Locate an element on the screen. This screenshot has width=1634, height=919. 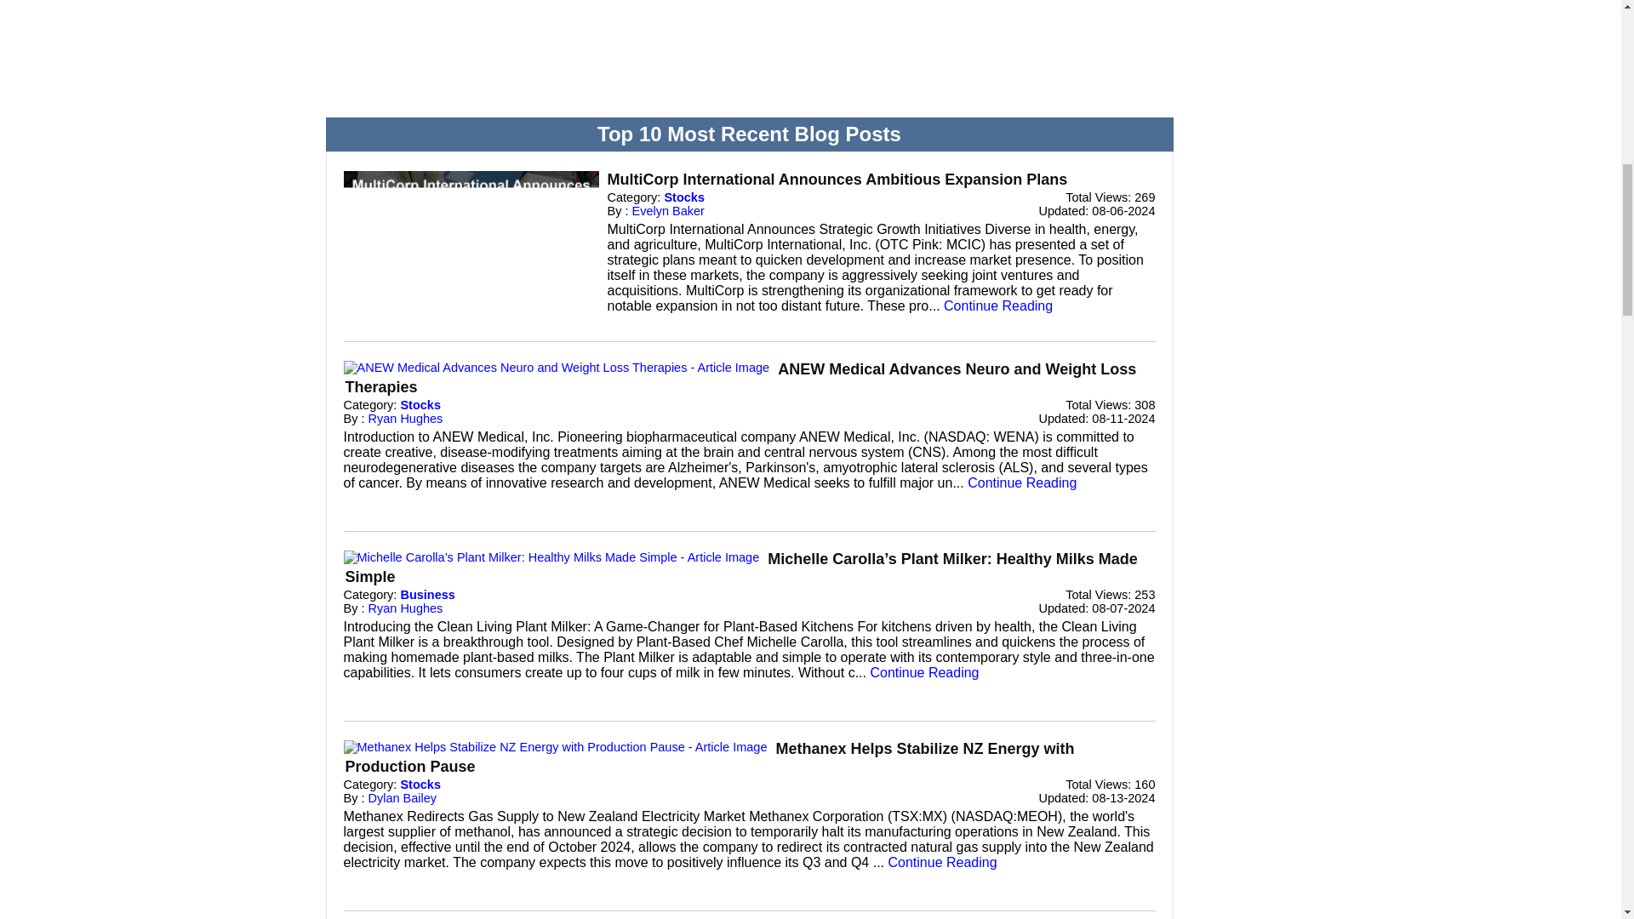
Blog Category: Stocks is located at coordinates (420, 404).